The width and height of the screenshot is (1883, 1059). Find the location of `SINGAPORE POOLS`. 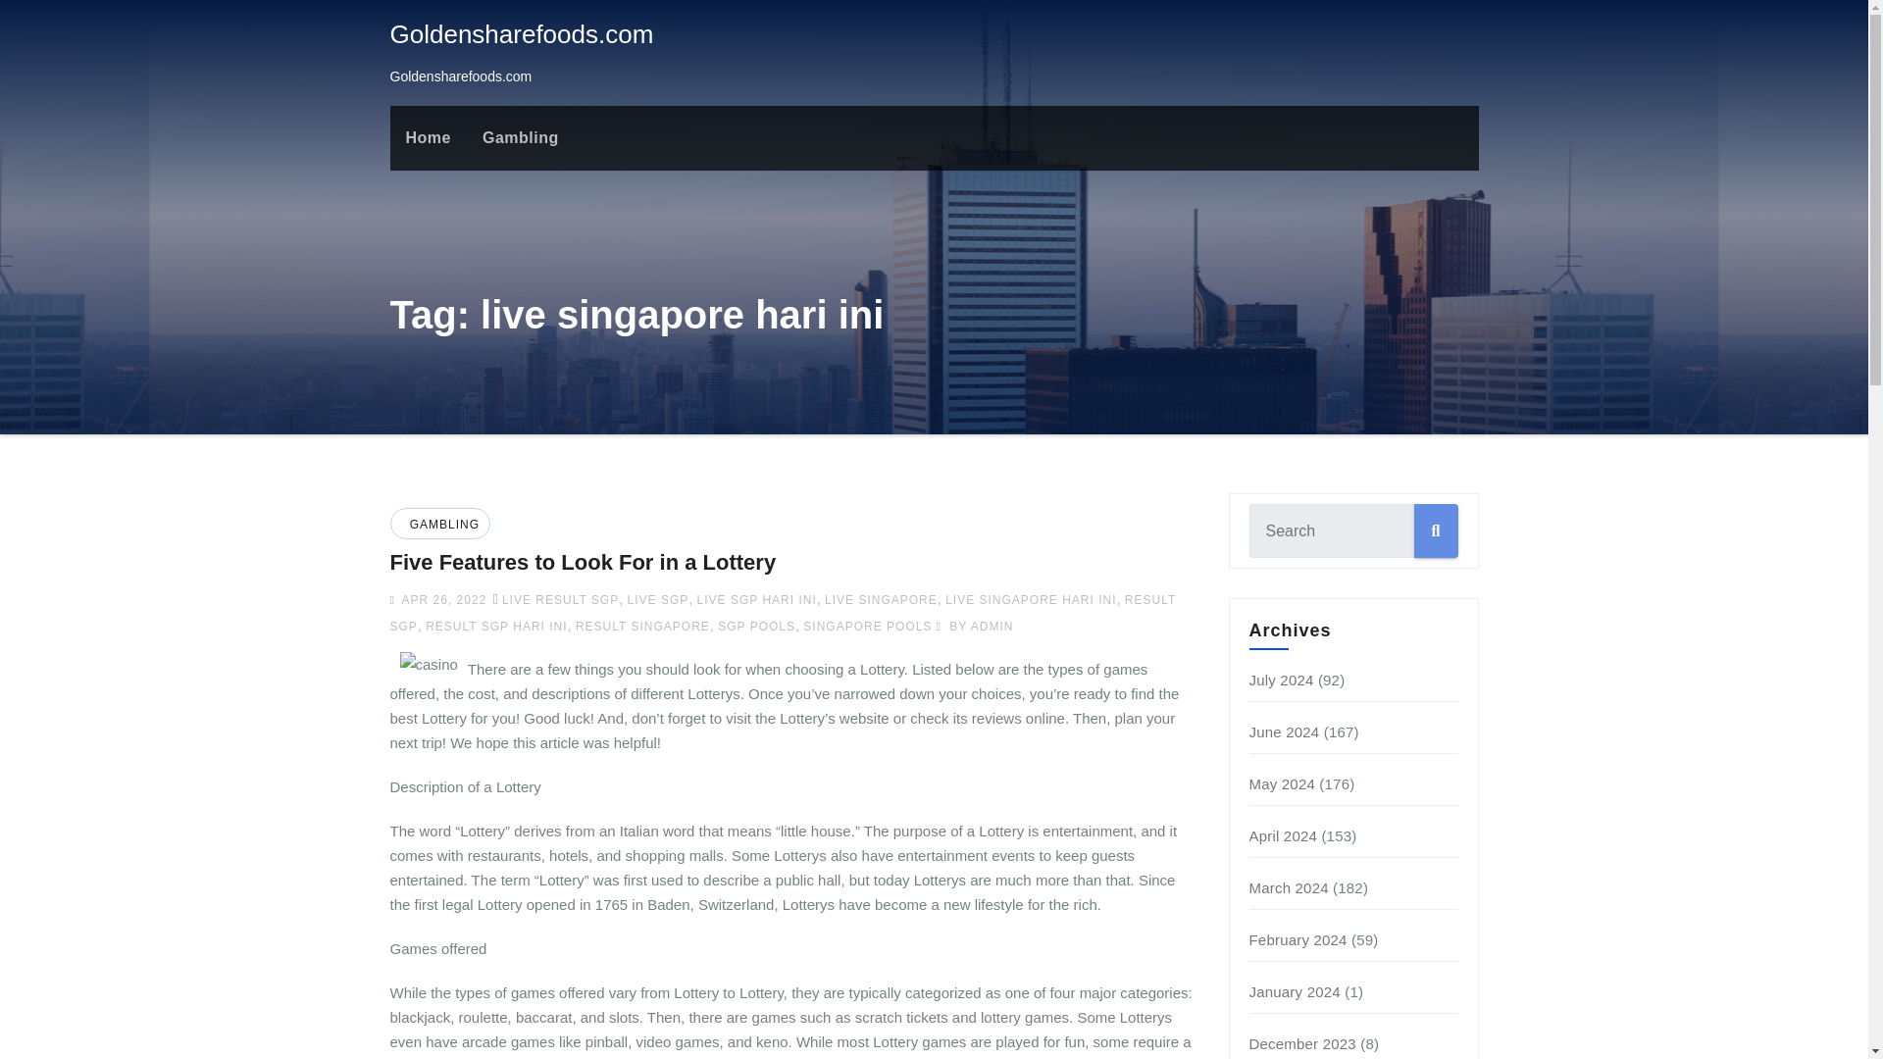

SINGAPORE POOLS is located at coordinates (867, 626).